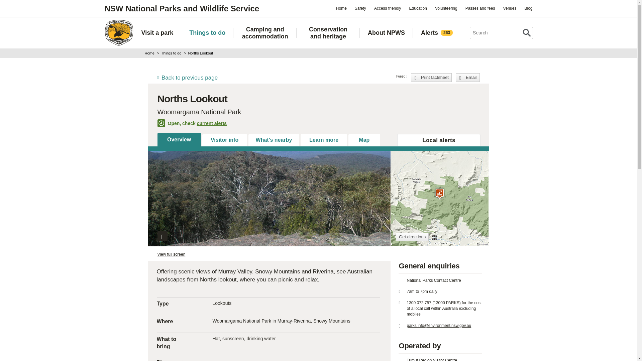  What do you see at coordinates (162, 236) in the screenshot?
I see `View photo in full screen` at bounding box center [162, 236].